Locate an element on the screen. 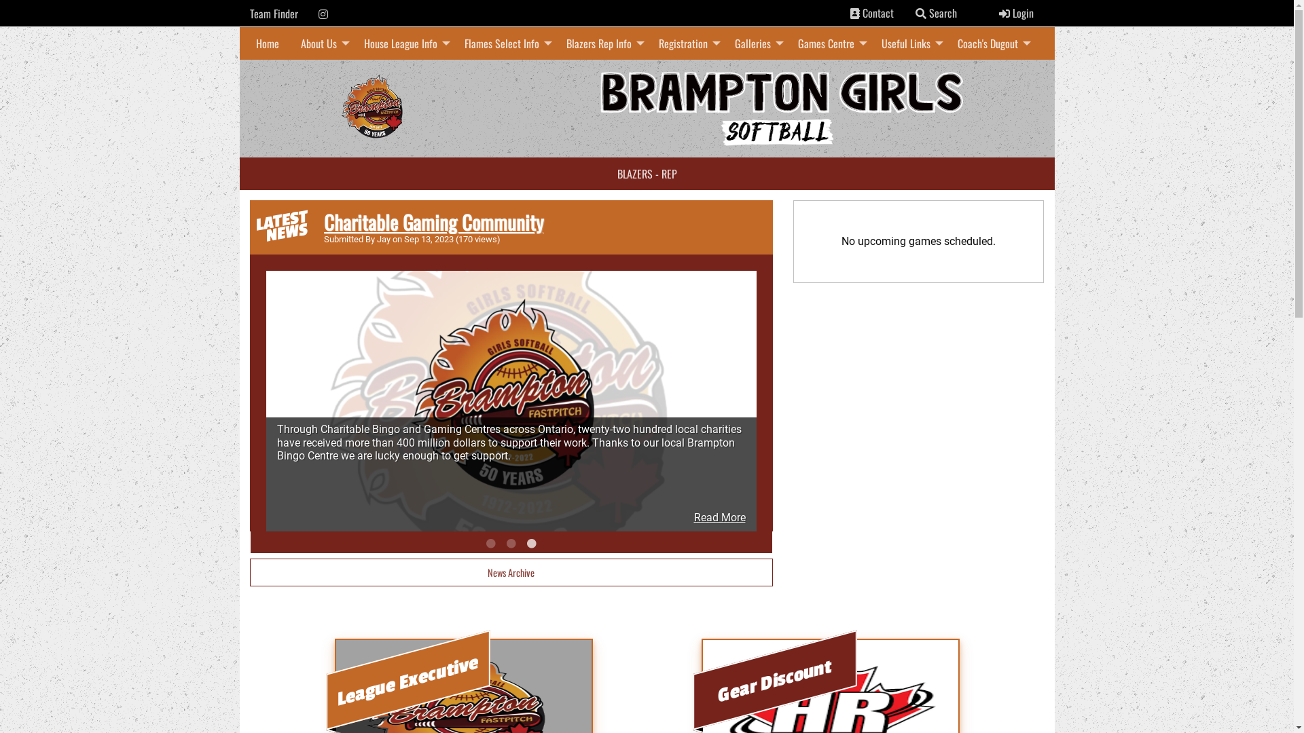 Image resolution: width=1304 pixels, height=733 pixels. Home is located at coordinates (267, 43).